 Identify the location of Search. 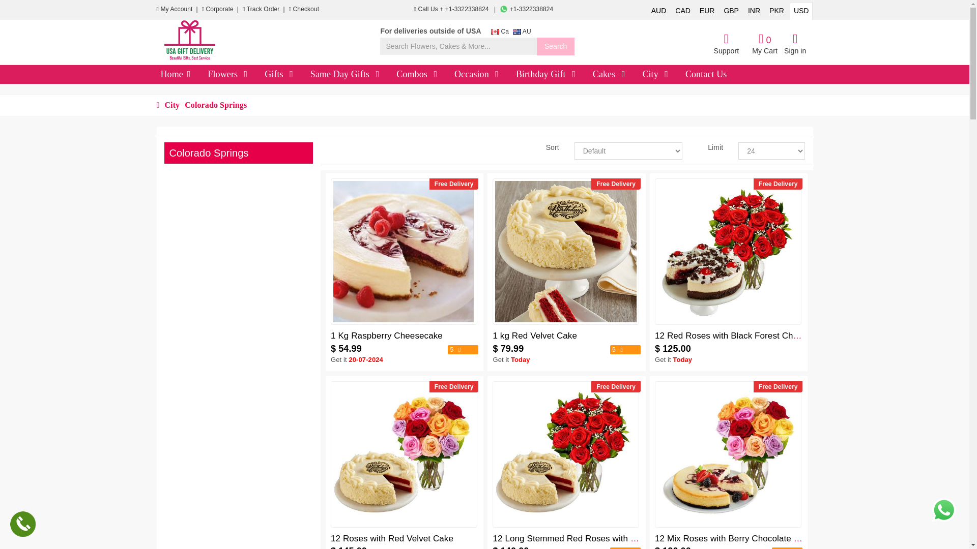
(555, 47).